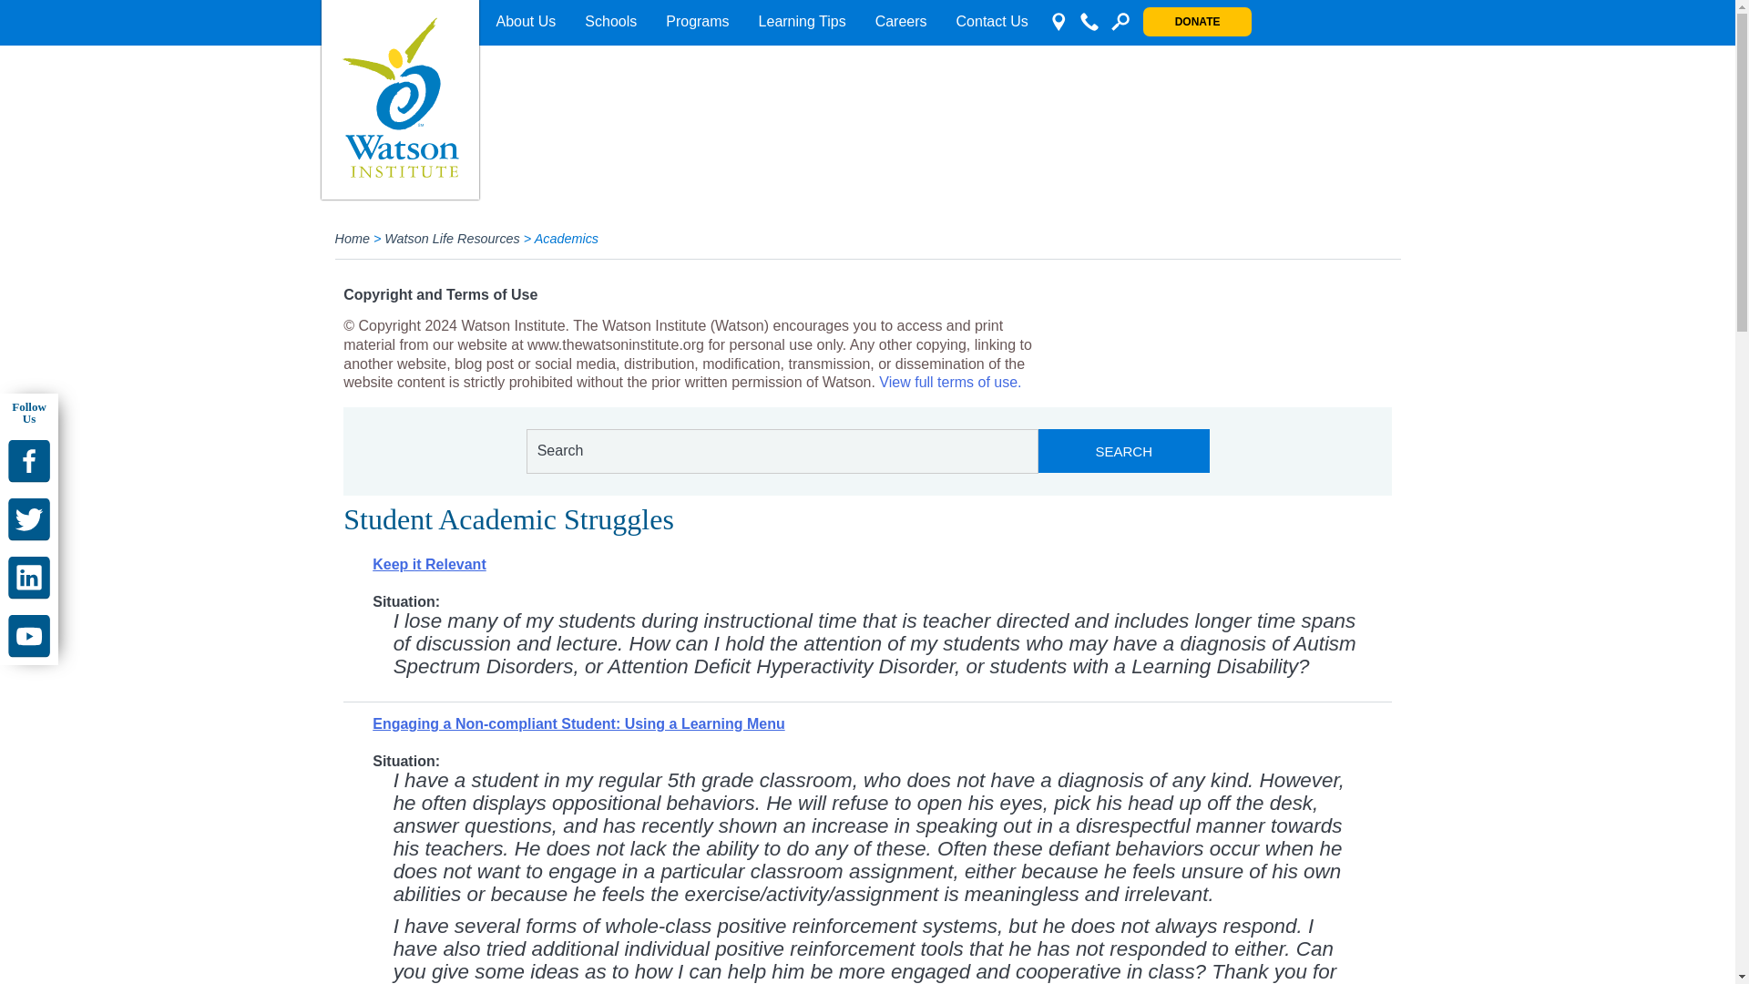 This screenshot has width=1749, height=984. Describe the element at coordinates (428, 564) in the screenshot. I see `Permanent Link to Keep it Relevant` at that location.